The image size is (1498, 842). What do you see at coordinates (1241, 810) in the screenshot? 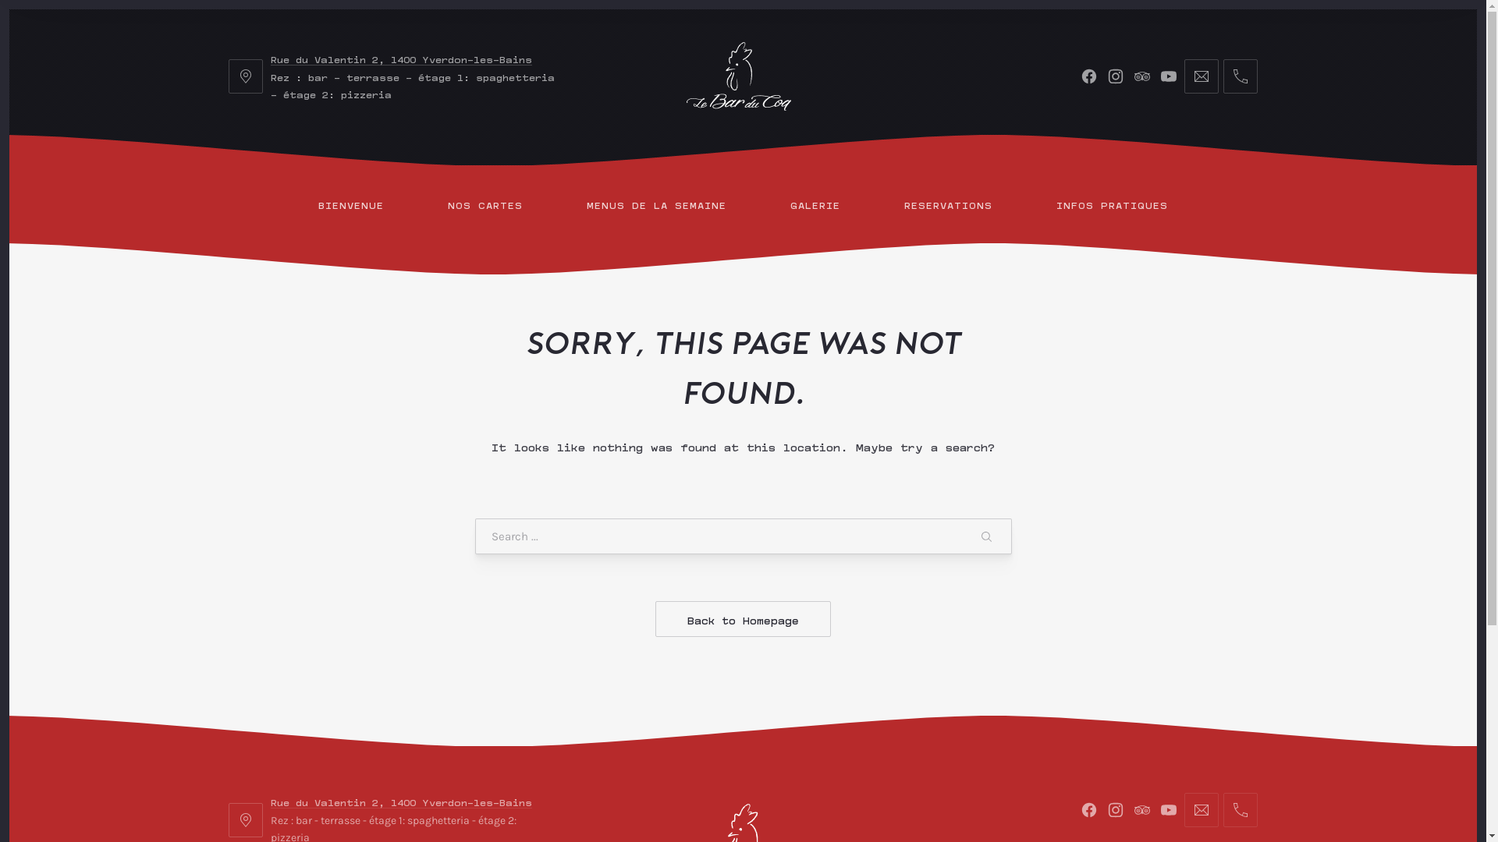
I see `+41 24 524 30 36` at bounding box center [1241, 810].